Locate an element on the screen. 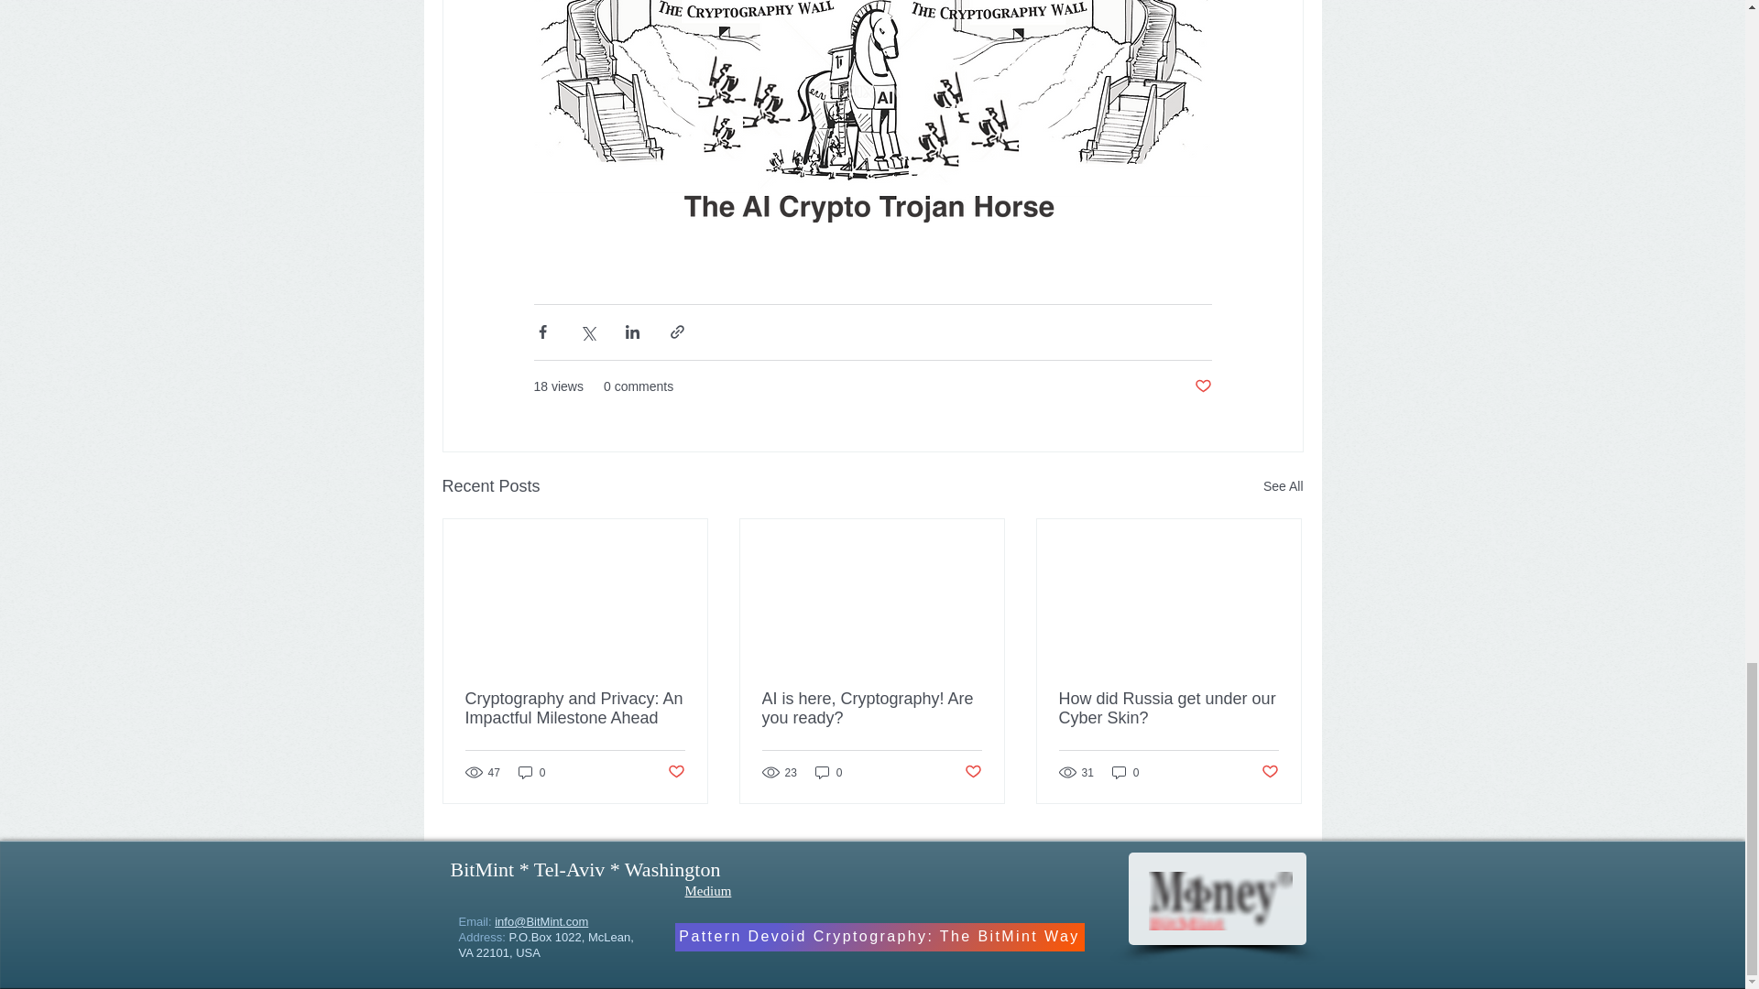  See All is located at coordinates (1283, 487).